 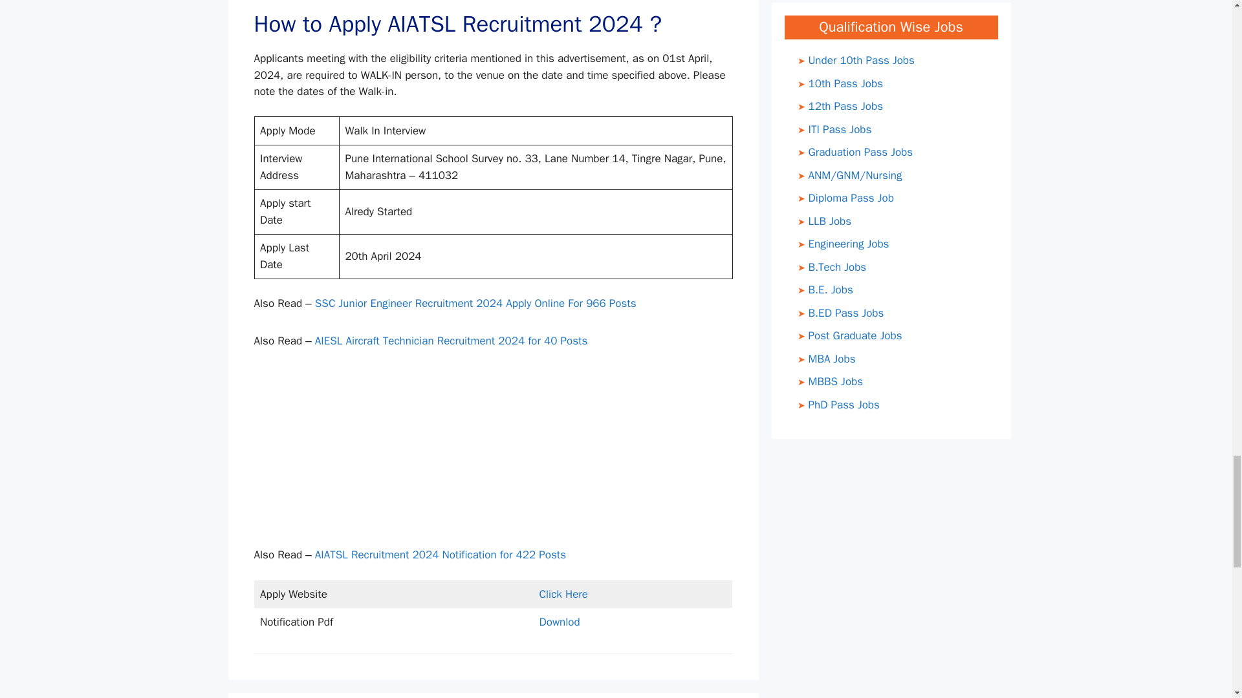 What do you see at coordinates (441, 555) in the screenshot?
I see `AIATSL Recruitment 2024 Notification for 422 Posts` at bounding box center [441, 555].